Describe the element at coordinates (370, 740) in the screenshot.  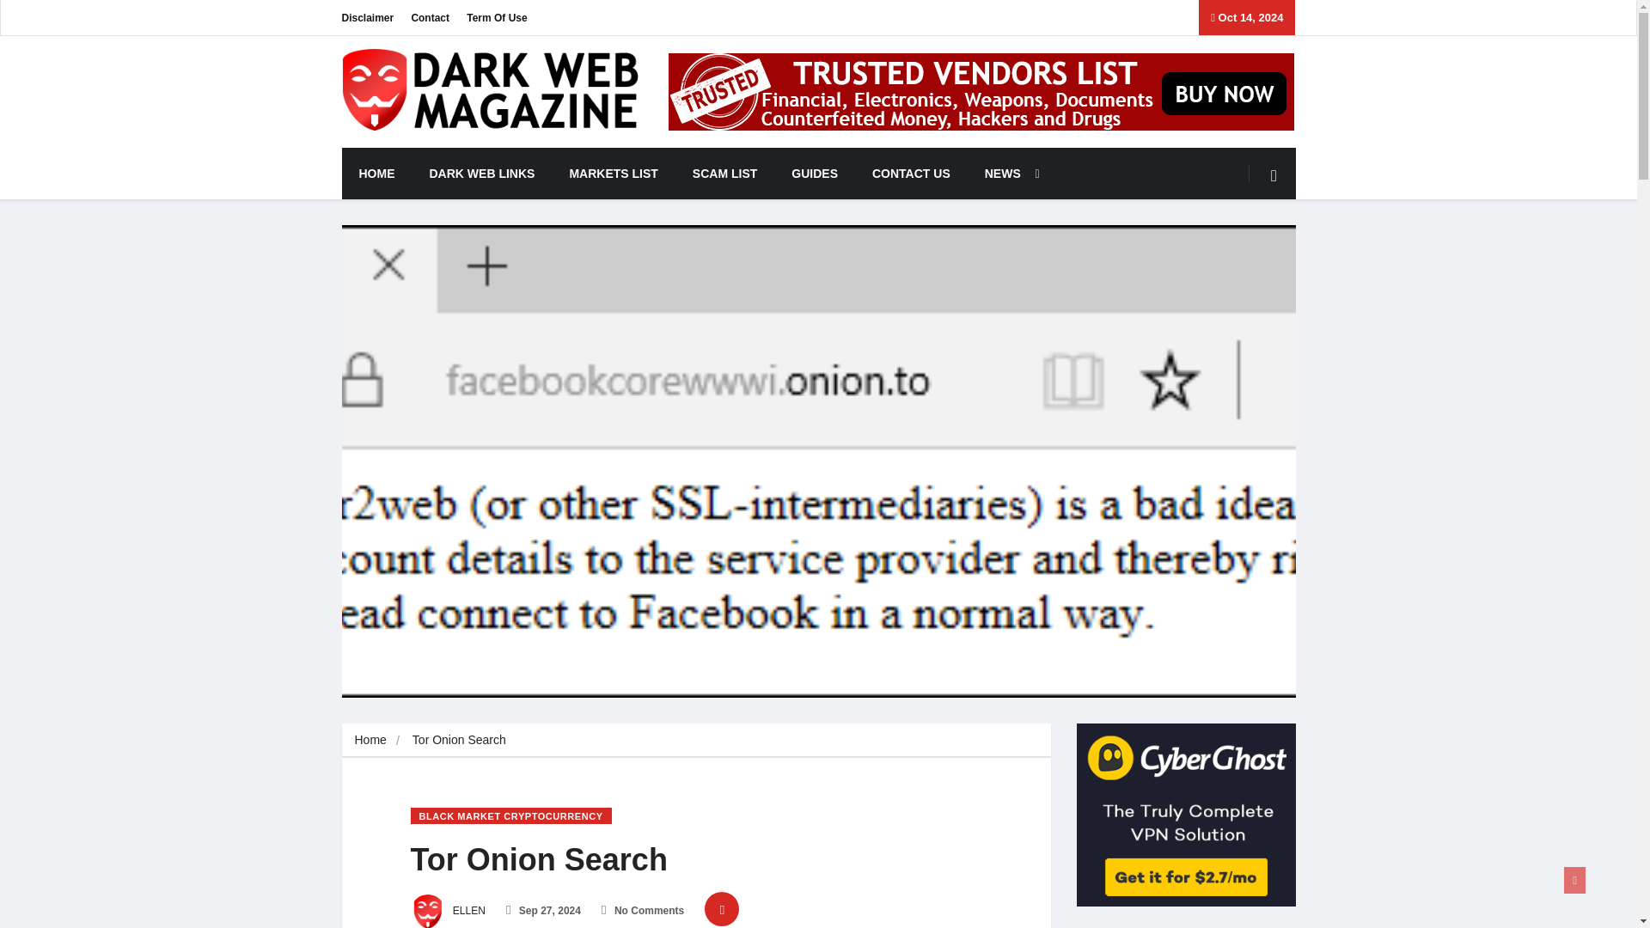
I see `Home` at that location.